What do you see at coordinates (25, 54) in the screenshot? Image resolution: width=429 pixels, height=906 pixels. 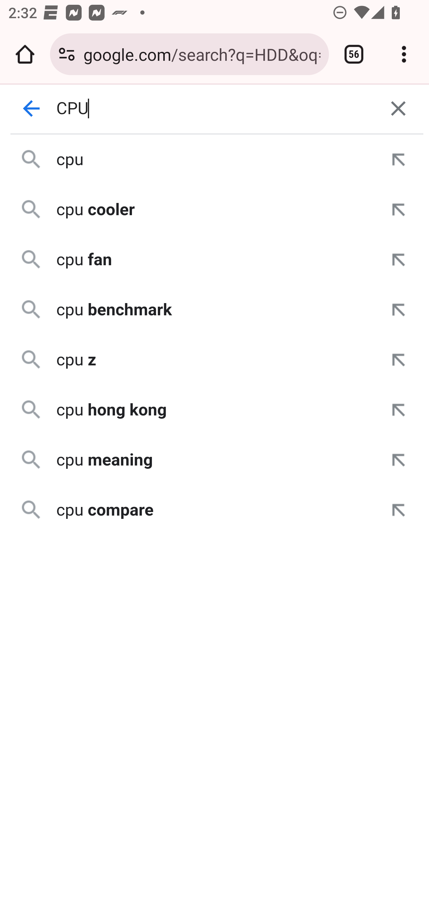 I see `Open the home page` at bounding box center [25, 54].